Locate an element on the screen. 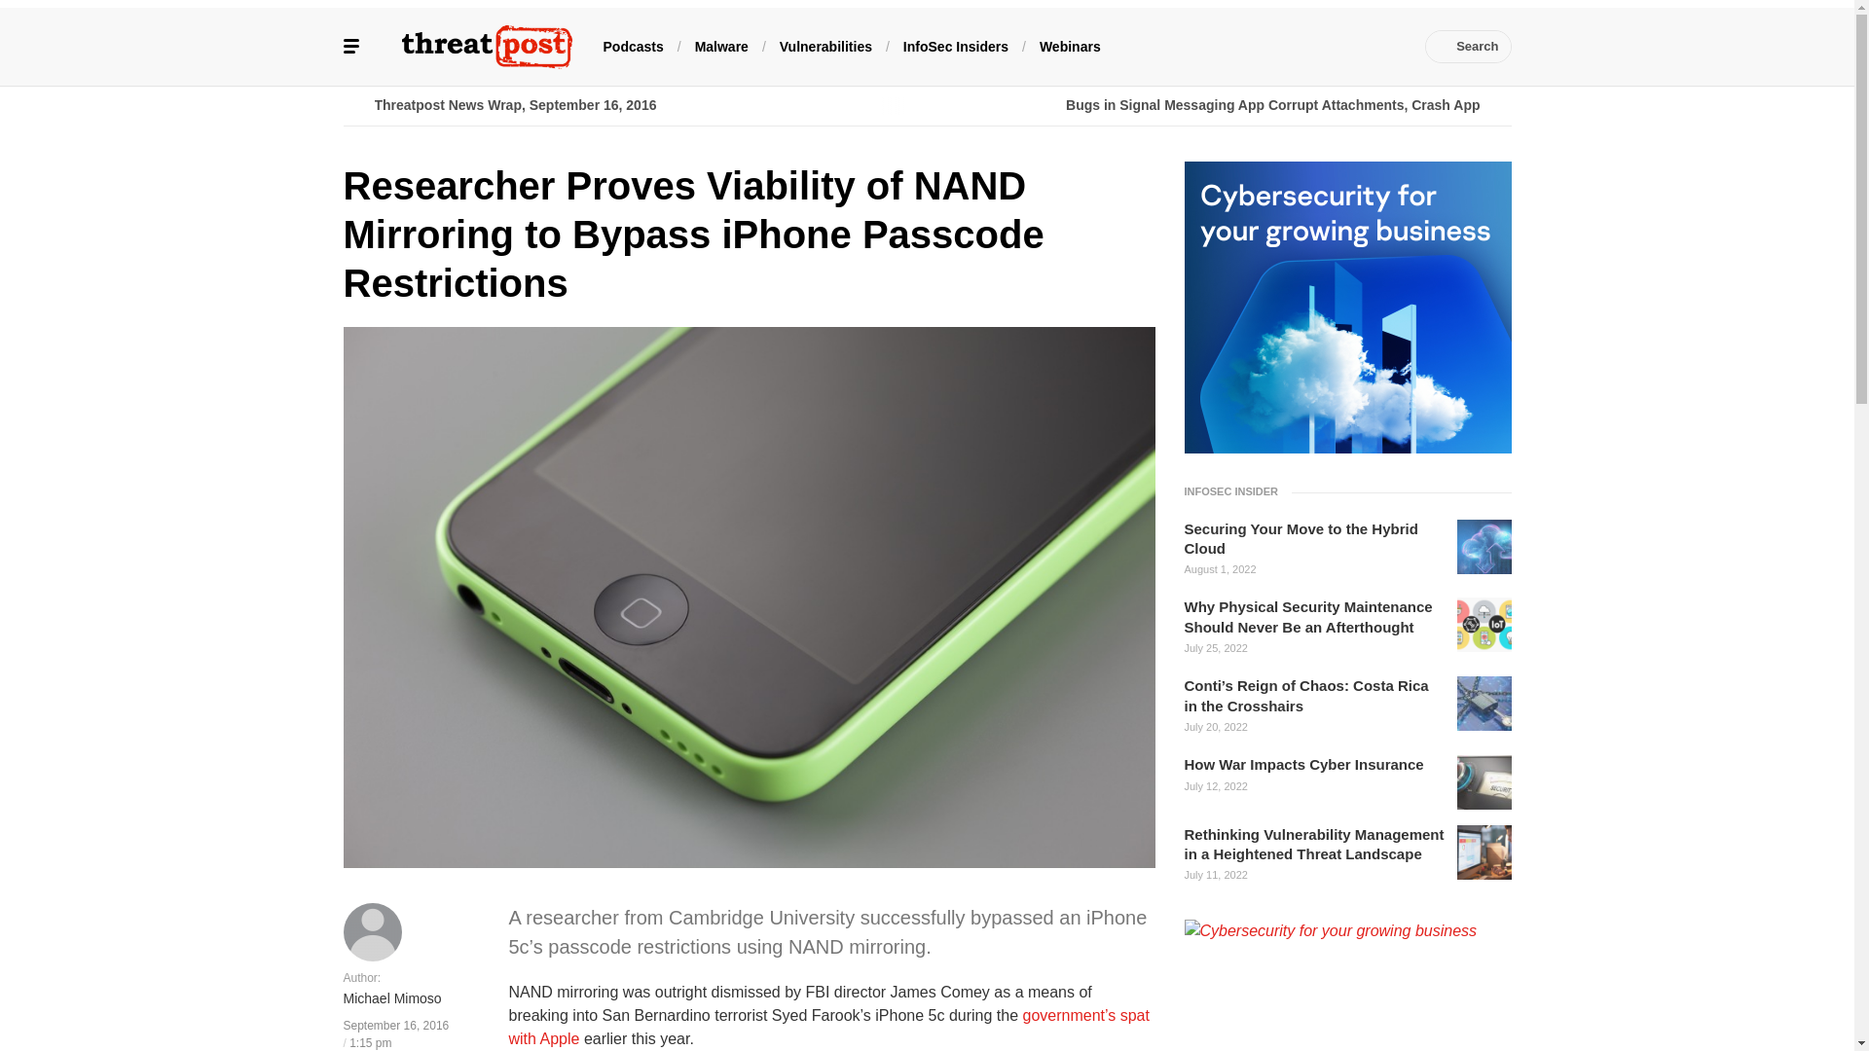 This screenshot has width=1869, height=1051. LinkedIn is located at coordinates (1270, 47).